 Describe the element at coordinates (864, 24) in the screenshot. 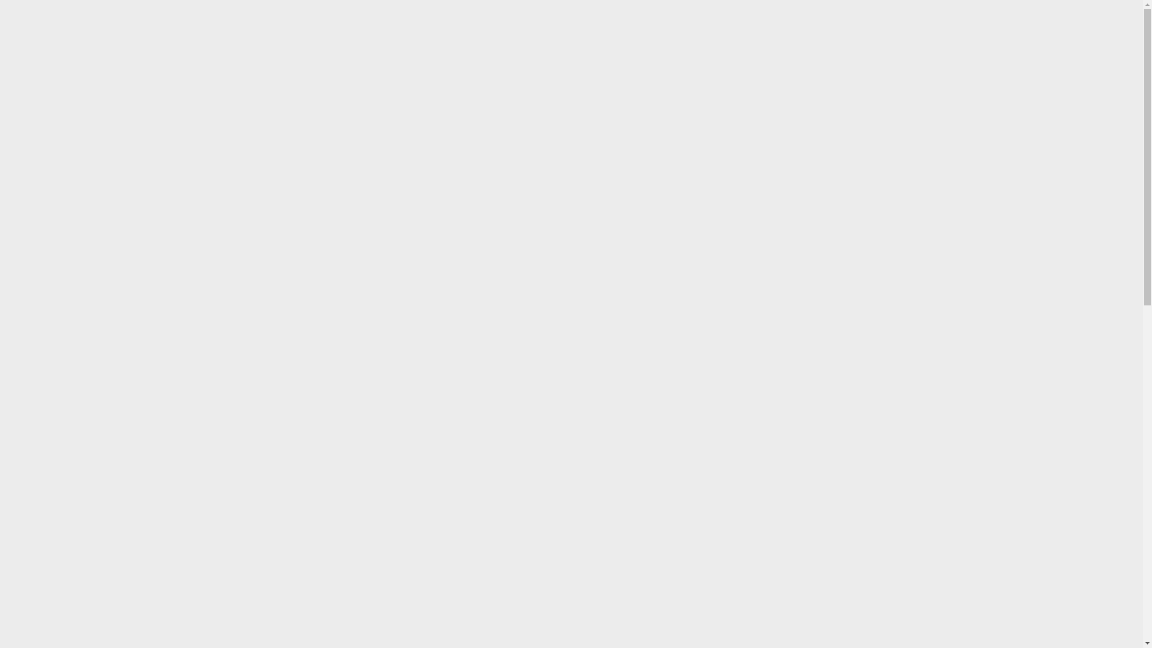

I see `Email` at that location.